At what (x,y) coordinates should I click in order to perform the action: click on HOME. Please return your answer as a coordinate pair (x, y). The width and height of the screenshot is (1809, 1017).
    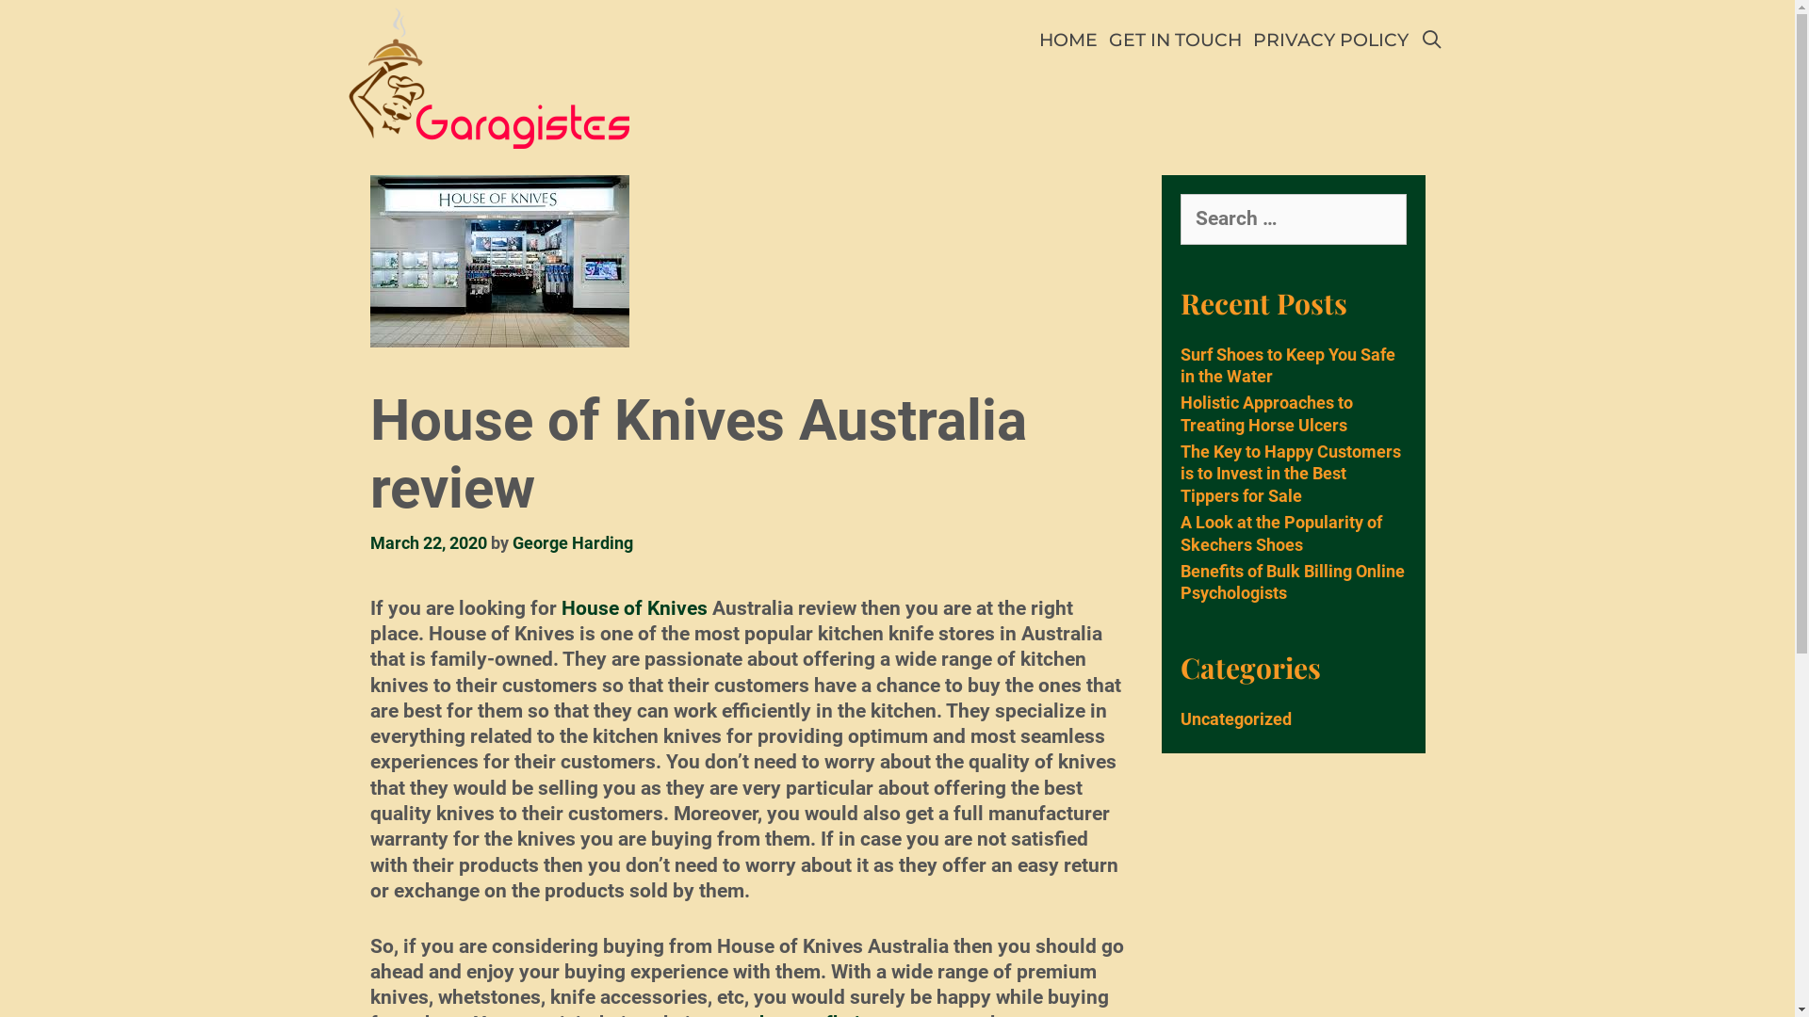
    Looking at the image, I should click on (1068, 40).